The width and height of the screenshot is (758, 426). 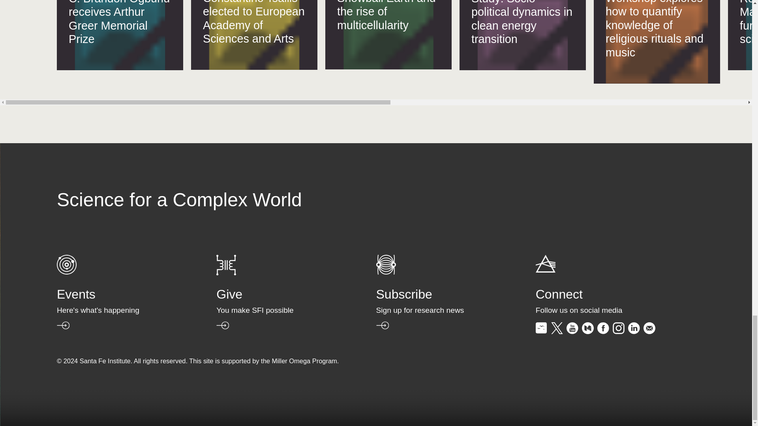 I want to click on Events, so click(x=118, y=309).